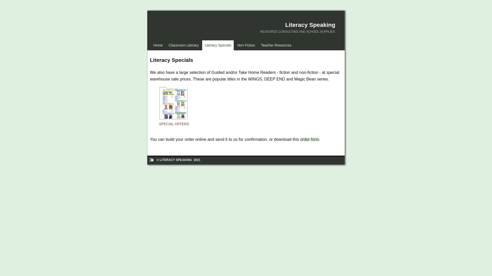 The height and width of the screenshot is (276, 492). I want to click on Classroom Literacy, so click(184, 45).